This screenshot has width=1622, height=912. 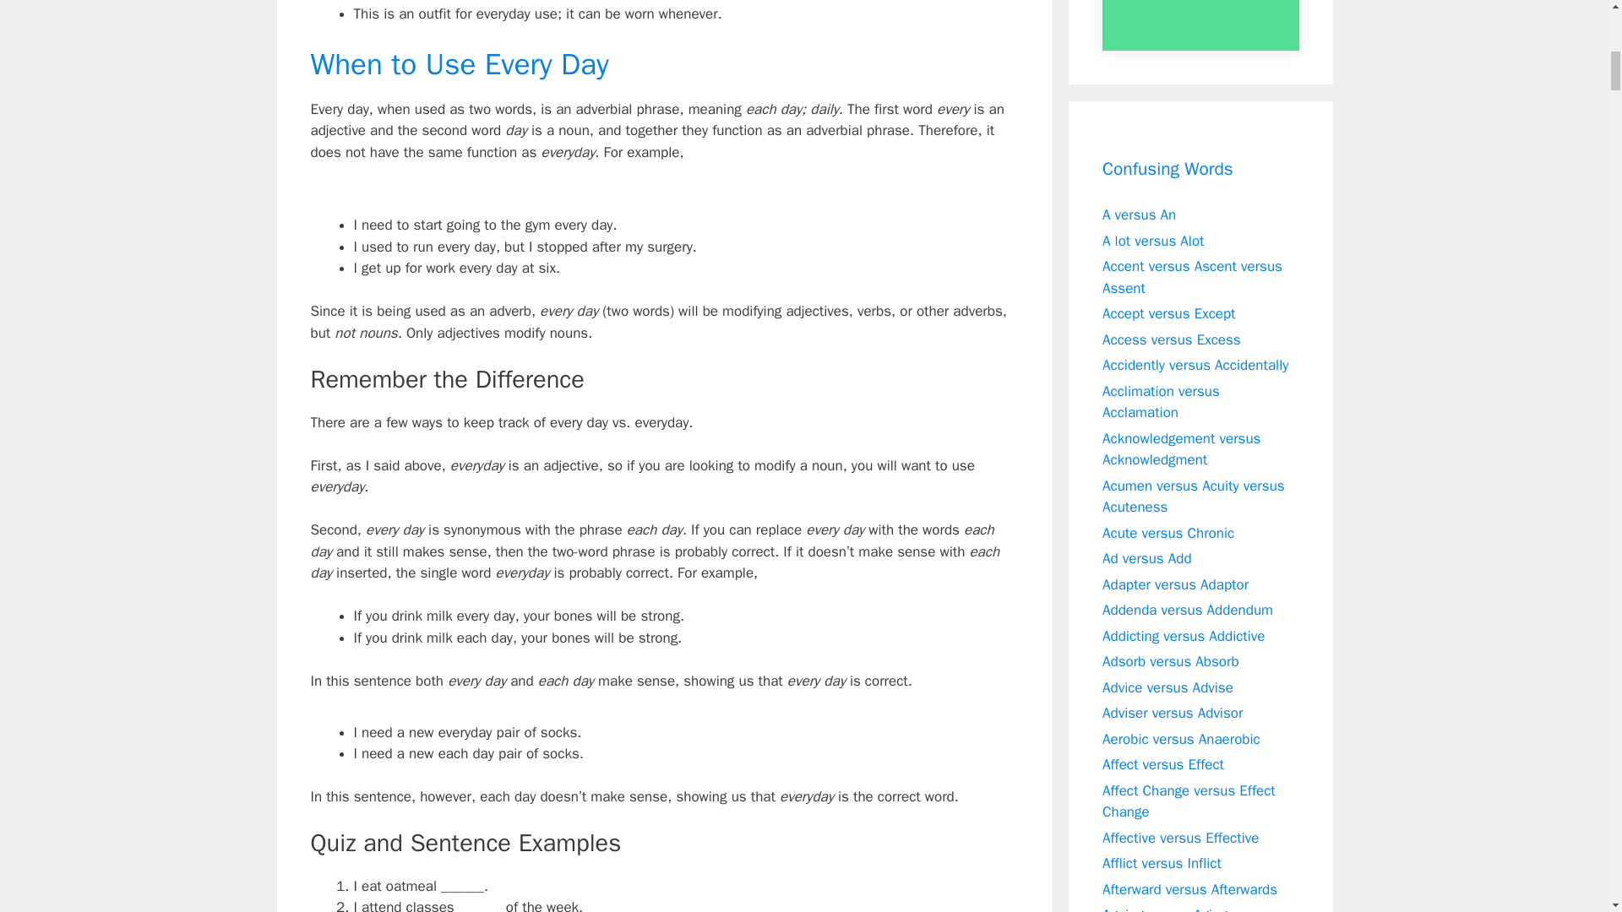 I want to click on A lot versus Alot, so click(x=1154, y=240).